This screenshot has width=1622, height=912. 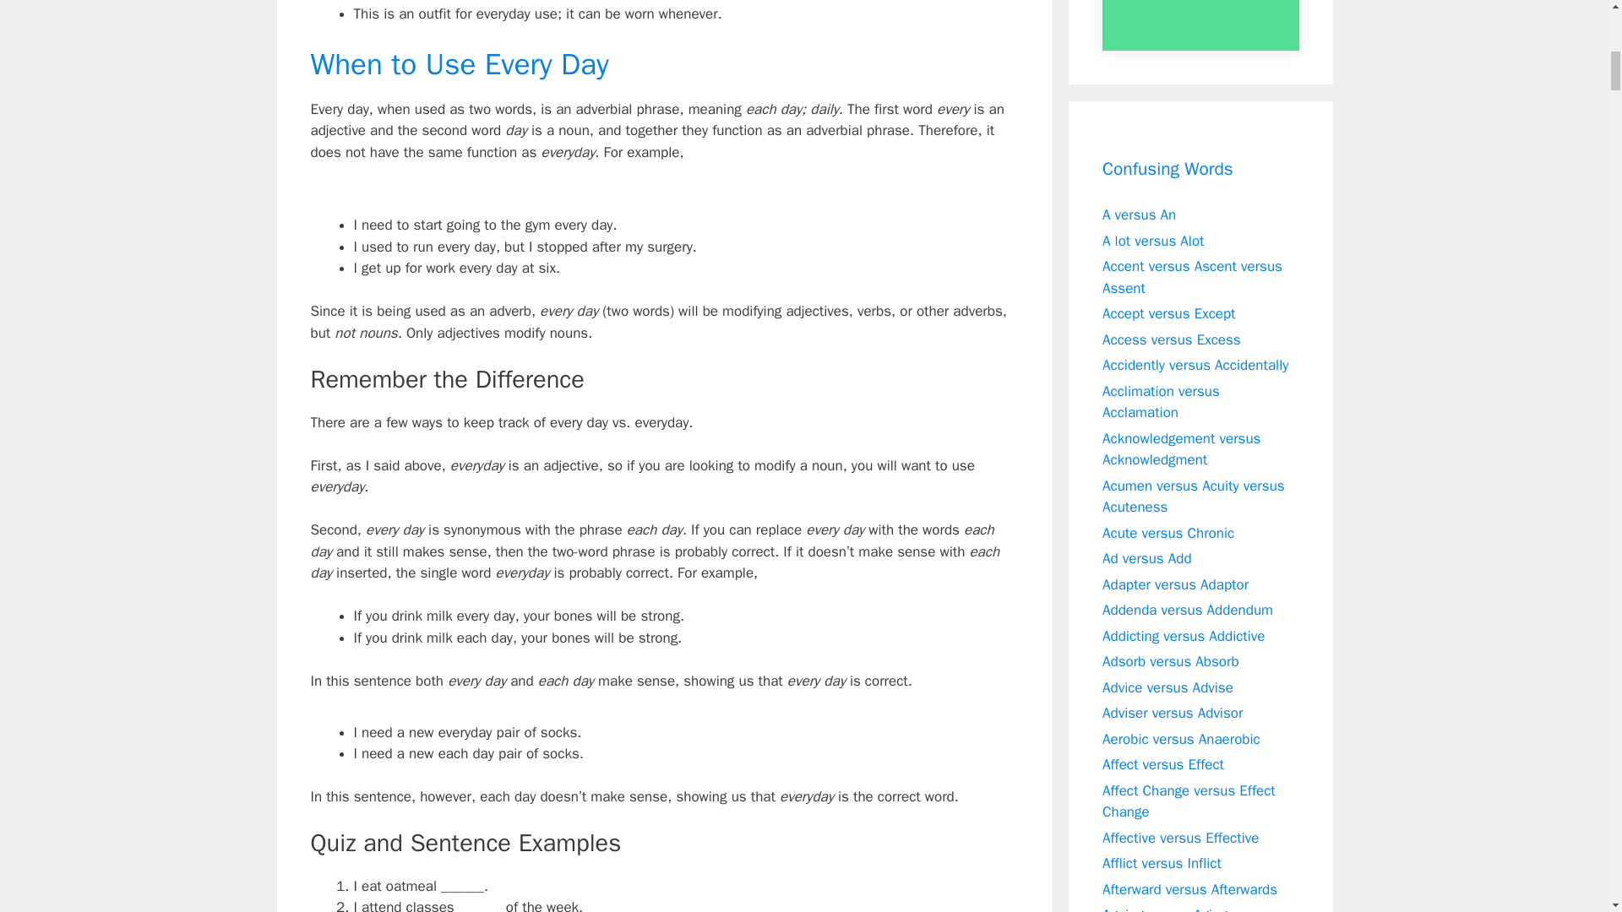 I want to click on A lot versus Alot, so click(x=1154, y=240).